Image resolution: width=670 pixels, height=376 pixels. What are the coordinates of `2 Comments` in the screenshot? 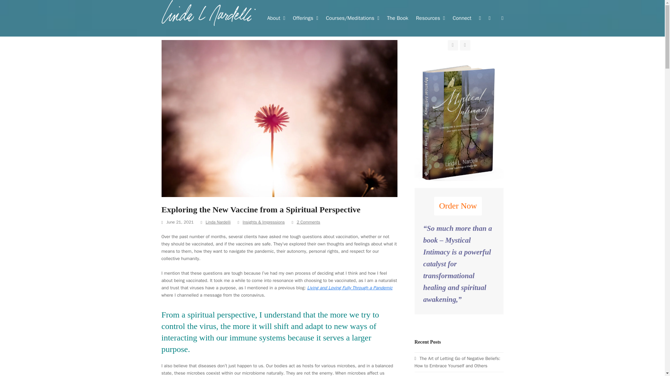 It's located at (308, 222).